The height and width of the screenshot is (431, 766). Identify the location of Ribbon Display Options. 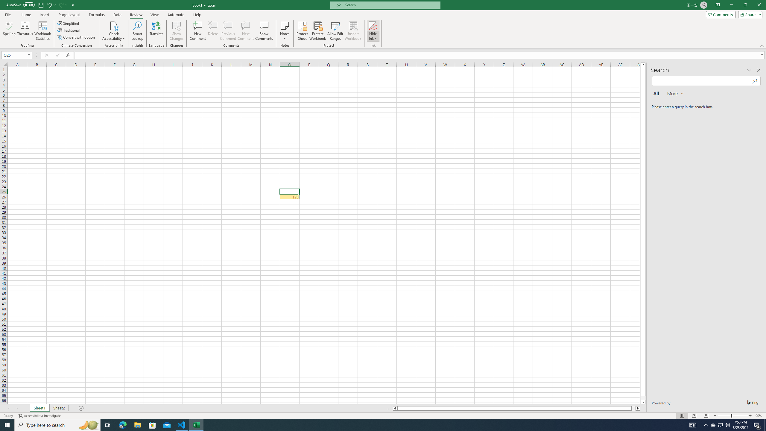
(718, 5).